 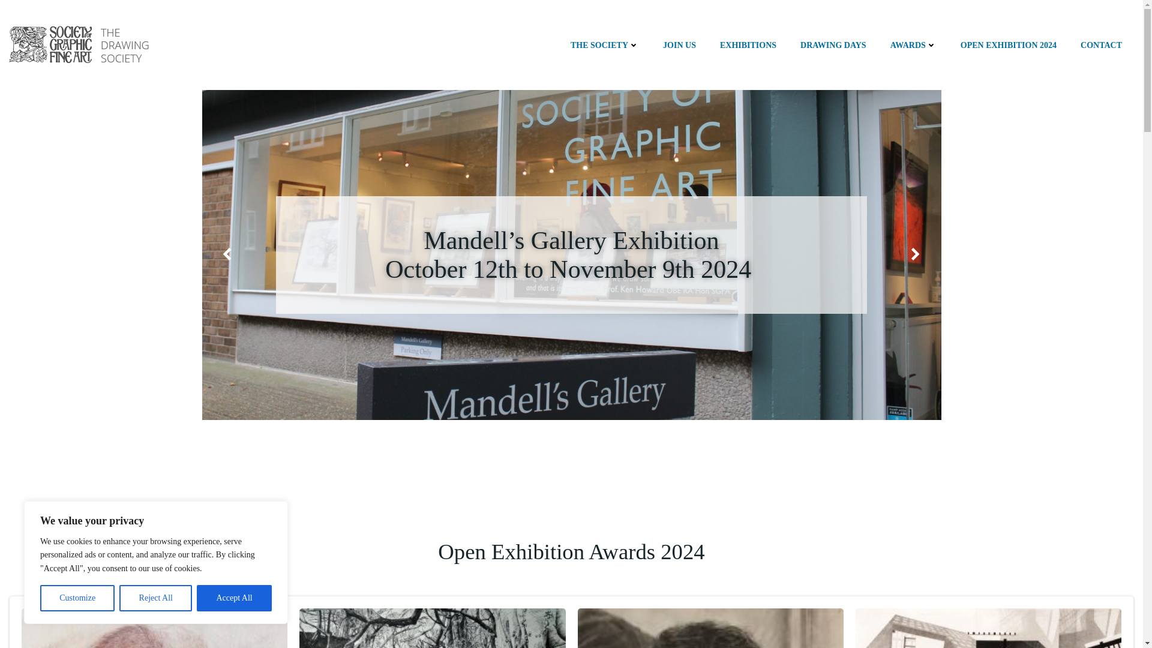 What do you see at coordinates (77, 598) in the screenshot?
I see `Customize` at bounding box center [77, 598].